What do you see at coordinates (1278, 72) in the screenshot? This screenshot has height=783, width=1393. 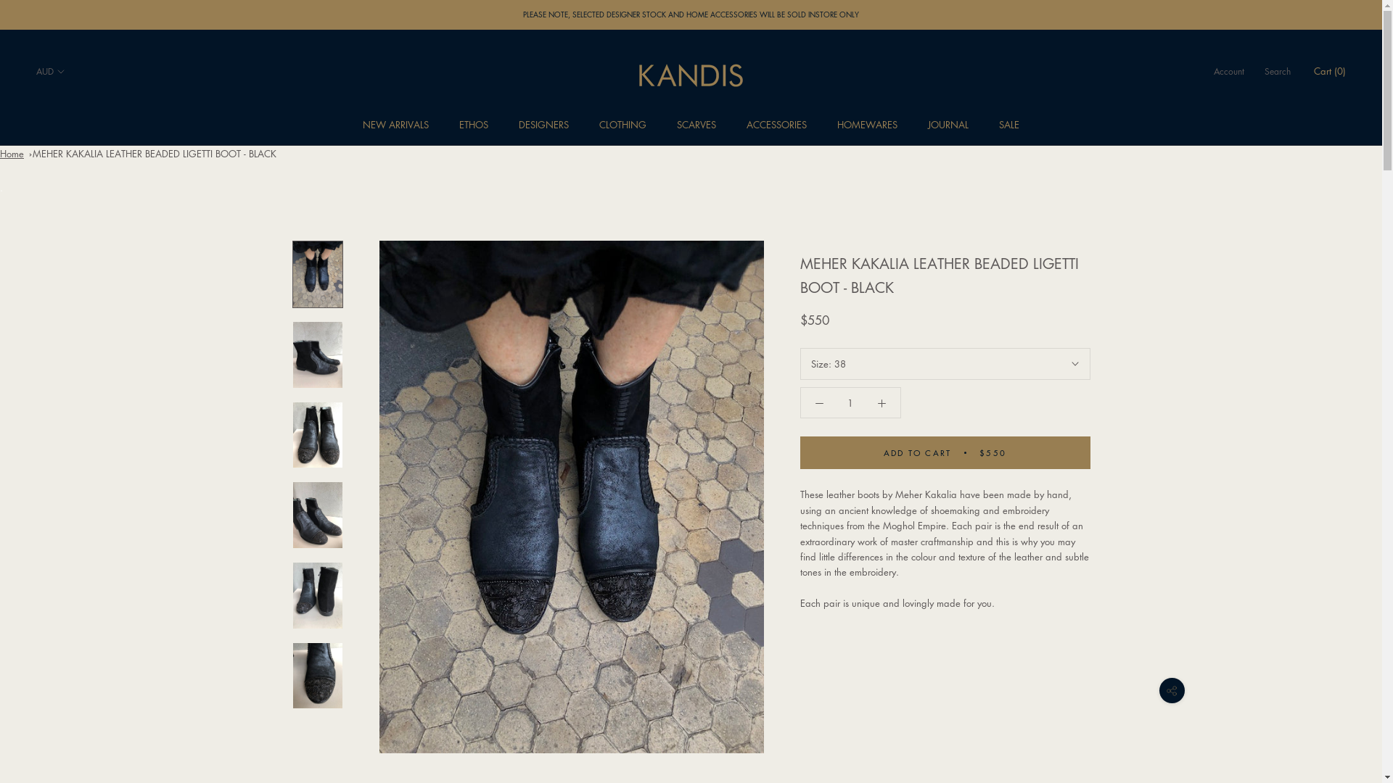 I see `Search` at bounding box center [1278, 72].